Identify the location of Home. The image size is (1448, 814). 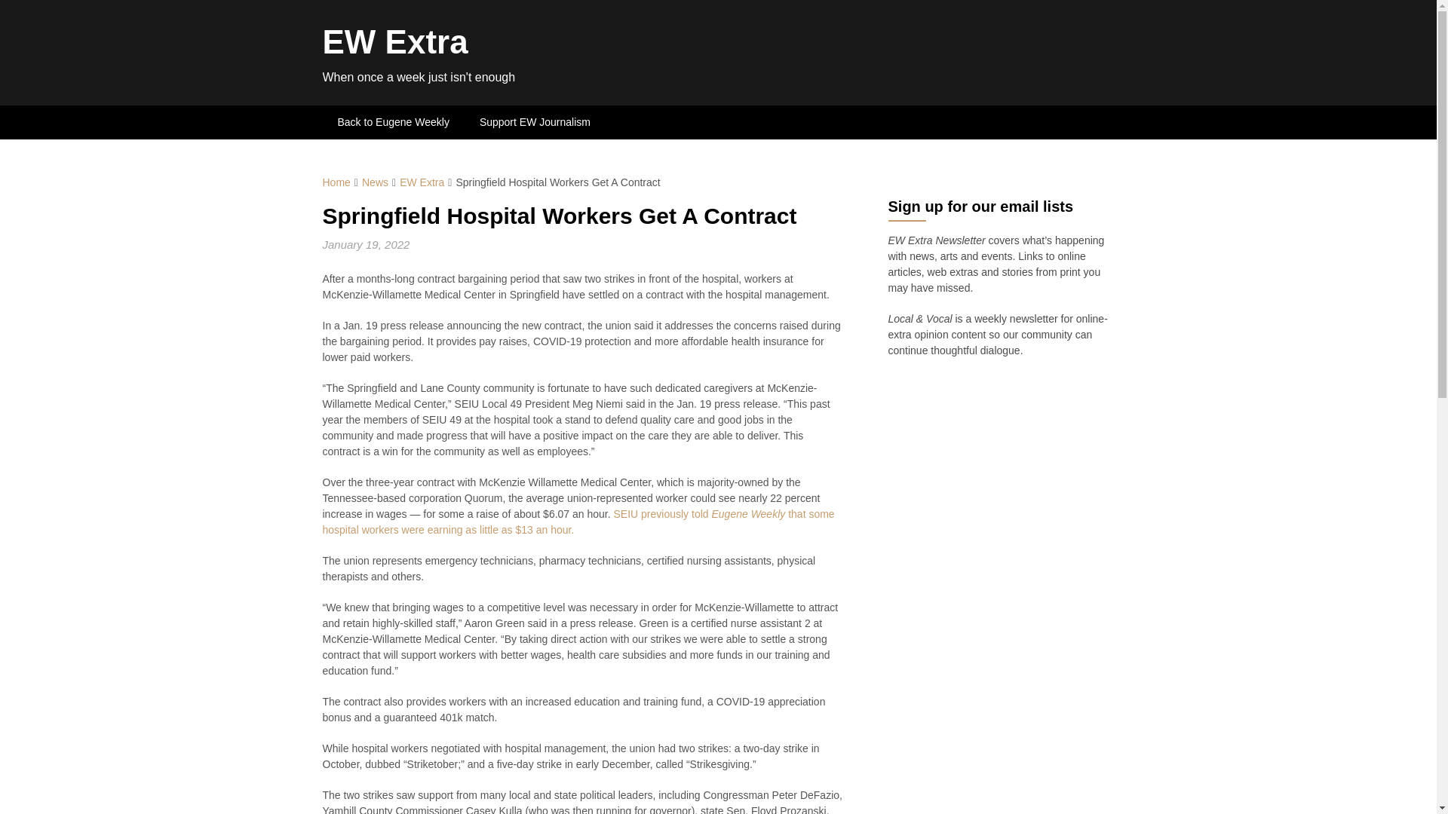
(336, 182).